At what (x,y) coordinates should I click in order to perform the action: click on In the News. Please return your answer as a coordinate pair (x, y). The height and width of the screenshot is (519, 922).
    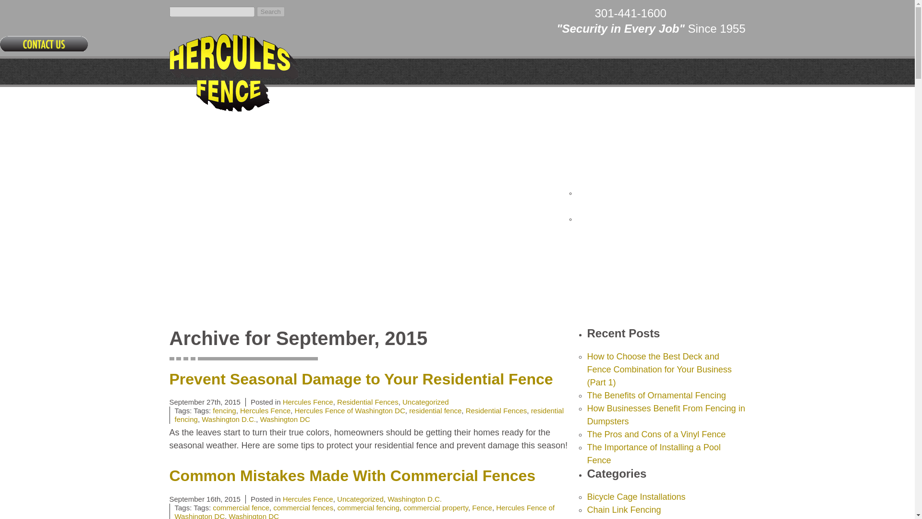
    Looking at the image, I should click on (620, 167).